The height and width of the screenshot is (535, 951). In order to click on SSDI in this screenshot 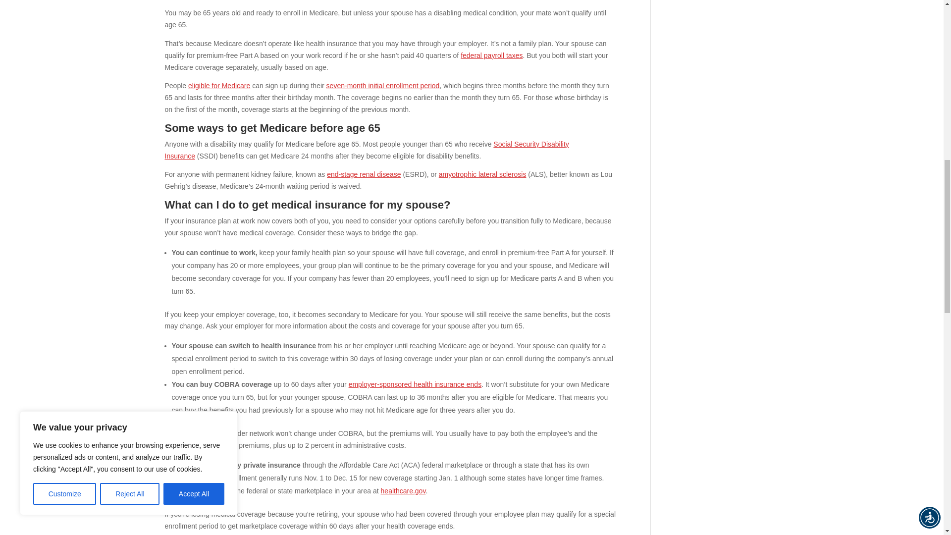, I will do `click(367, 150)`.